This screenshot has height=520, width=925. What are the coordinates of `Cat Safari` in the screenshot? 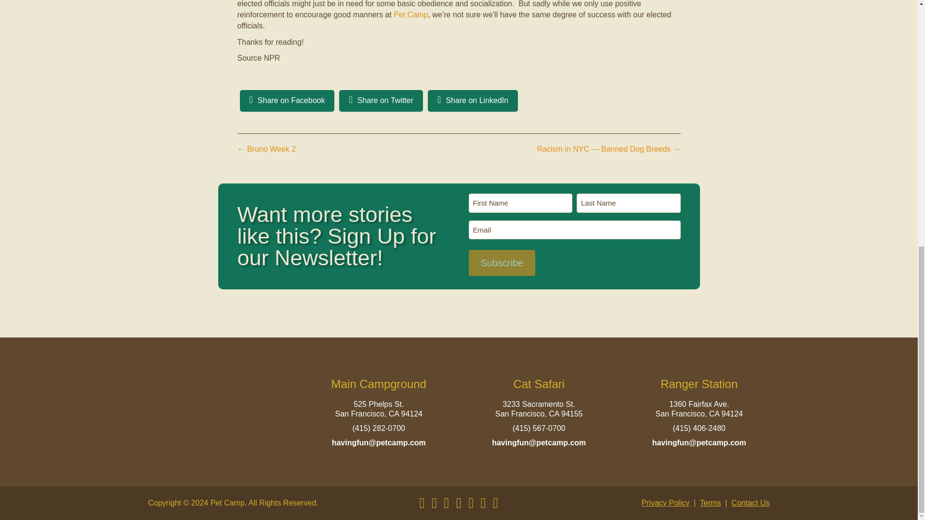 It's located at (539, 384).